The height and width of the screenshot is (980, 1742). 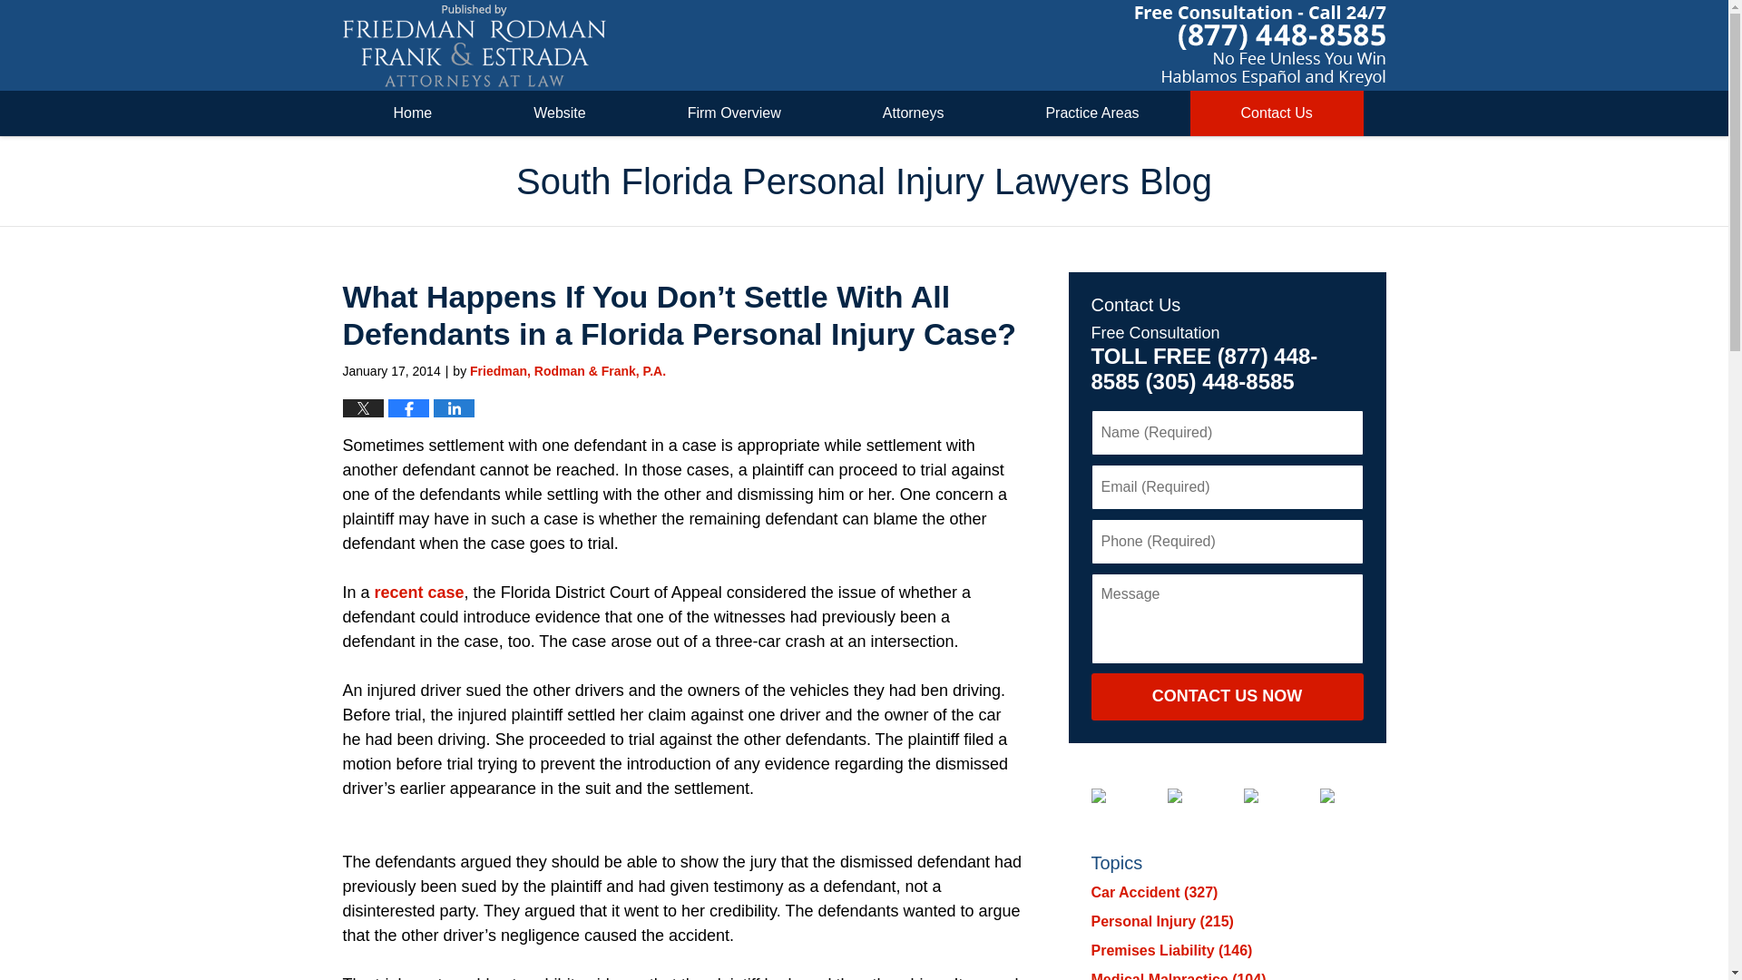 I want to click on recent case, so click(x=419, y=592).